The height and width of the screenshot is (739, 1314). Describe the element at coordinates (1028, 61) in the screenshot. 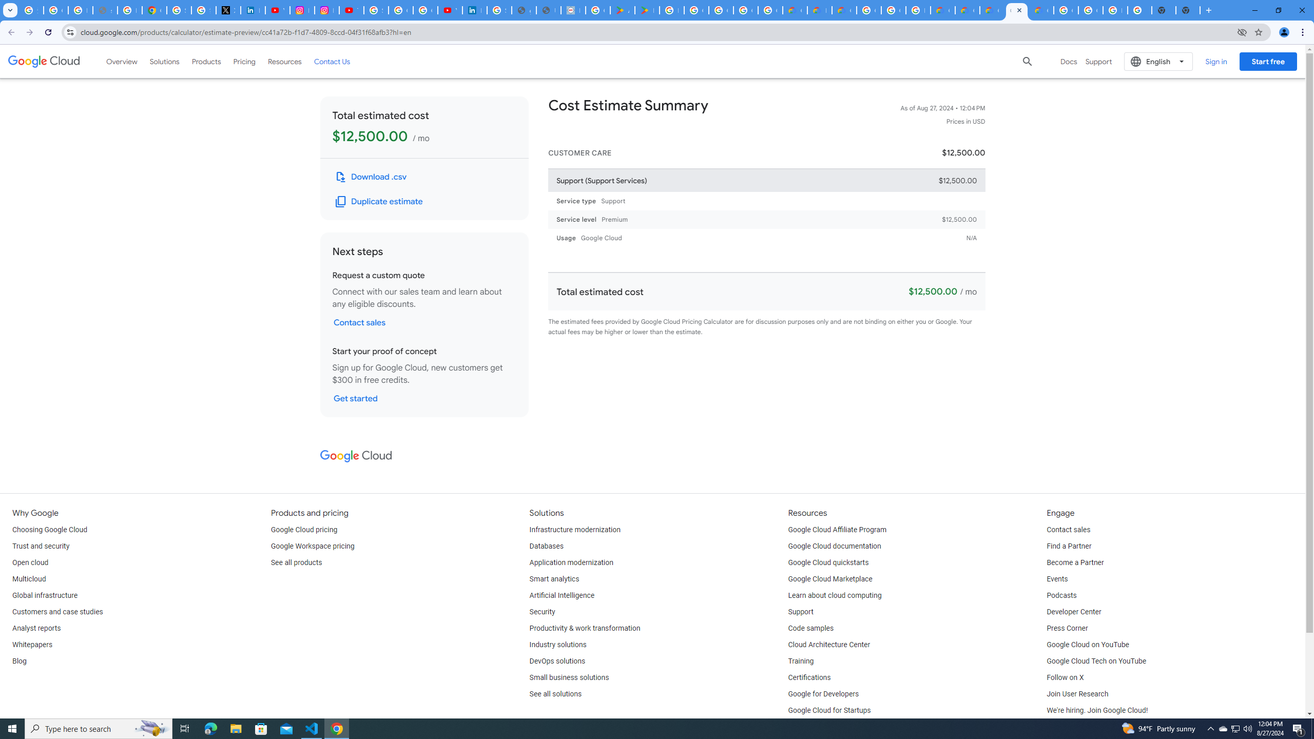

I see `Search` at that location.